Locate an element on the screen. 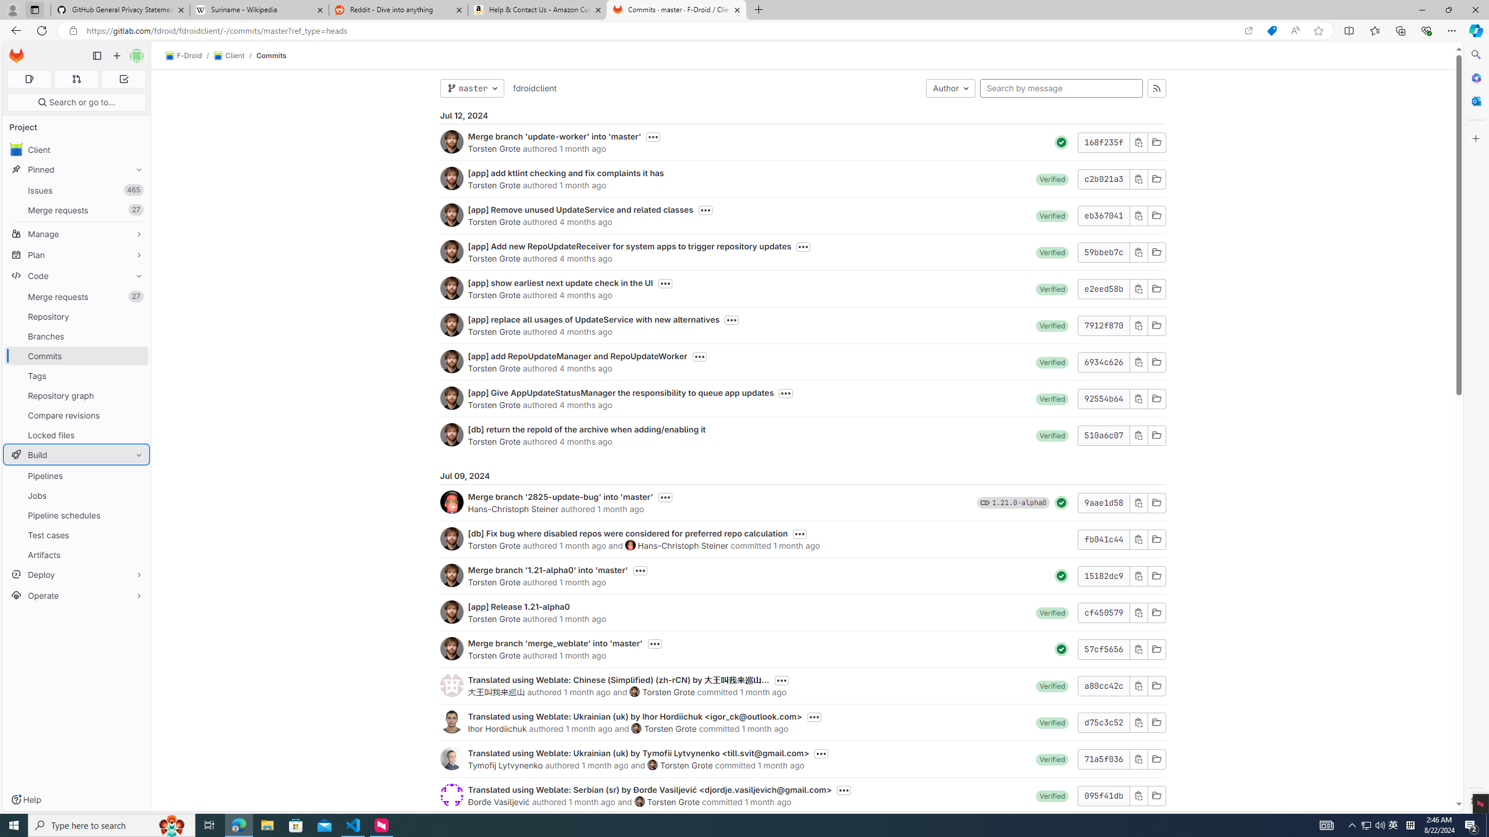  Branches is located at coordinates (77, 336).